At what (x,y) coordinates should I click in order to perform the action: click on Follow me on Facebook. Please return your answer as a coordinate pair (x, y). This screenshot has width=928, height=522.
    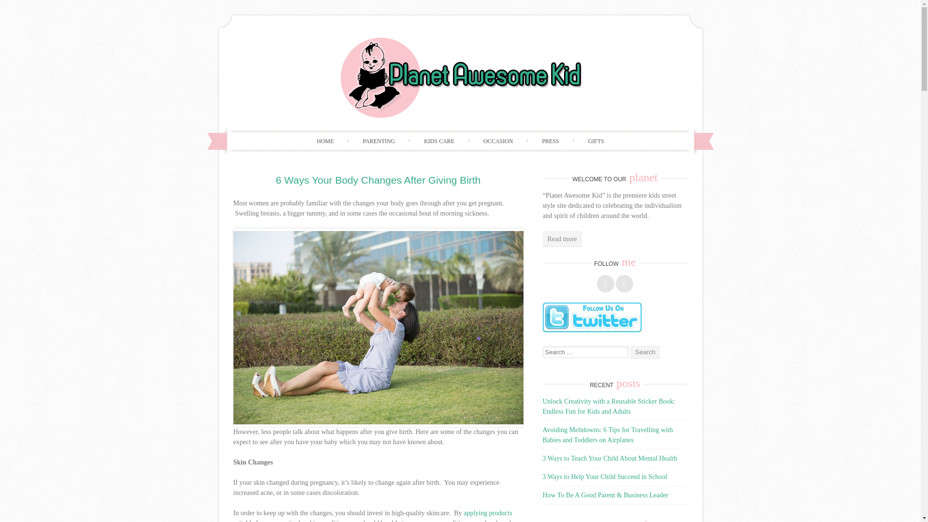
    Looking at the image, I should click on (605, 283).